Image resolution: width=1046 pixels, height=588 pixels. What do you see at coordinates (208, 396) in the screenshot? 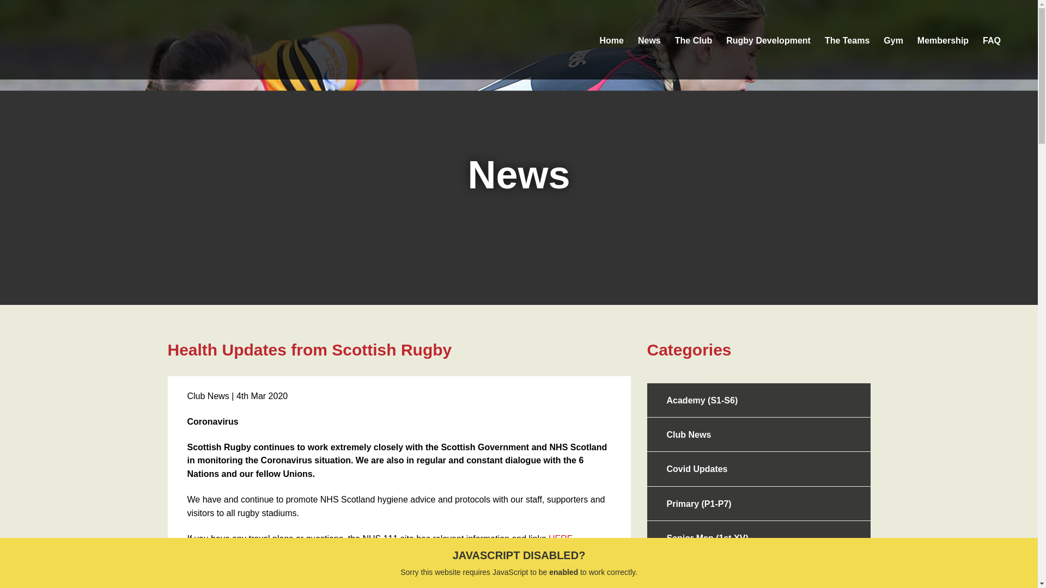
I see `Club News` at bounding box center [208, 396].